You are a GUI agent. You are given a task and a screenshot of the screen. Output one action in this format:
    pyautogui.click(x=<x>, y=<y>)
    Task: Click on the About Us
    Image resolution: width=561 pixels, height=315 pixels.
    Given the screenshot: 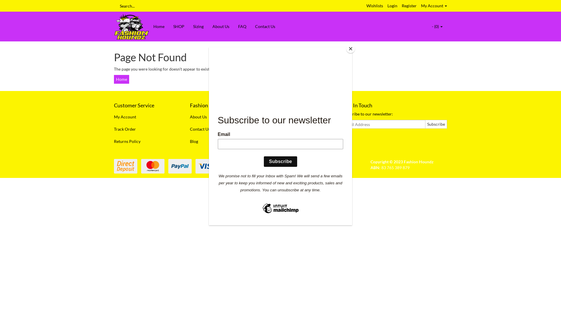 What is the action you would take?
    pyautogui.click(x=221, y=27)
    